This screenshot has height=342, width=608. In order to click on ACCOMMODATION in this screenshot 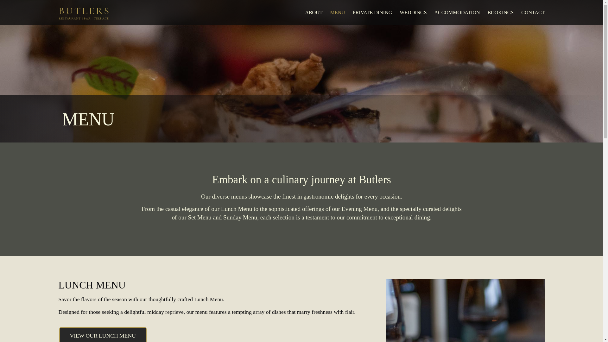, I will do `click(457, 13)`.